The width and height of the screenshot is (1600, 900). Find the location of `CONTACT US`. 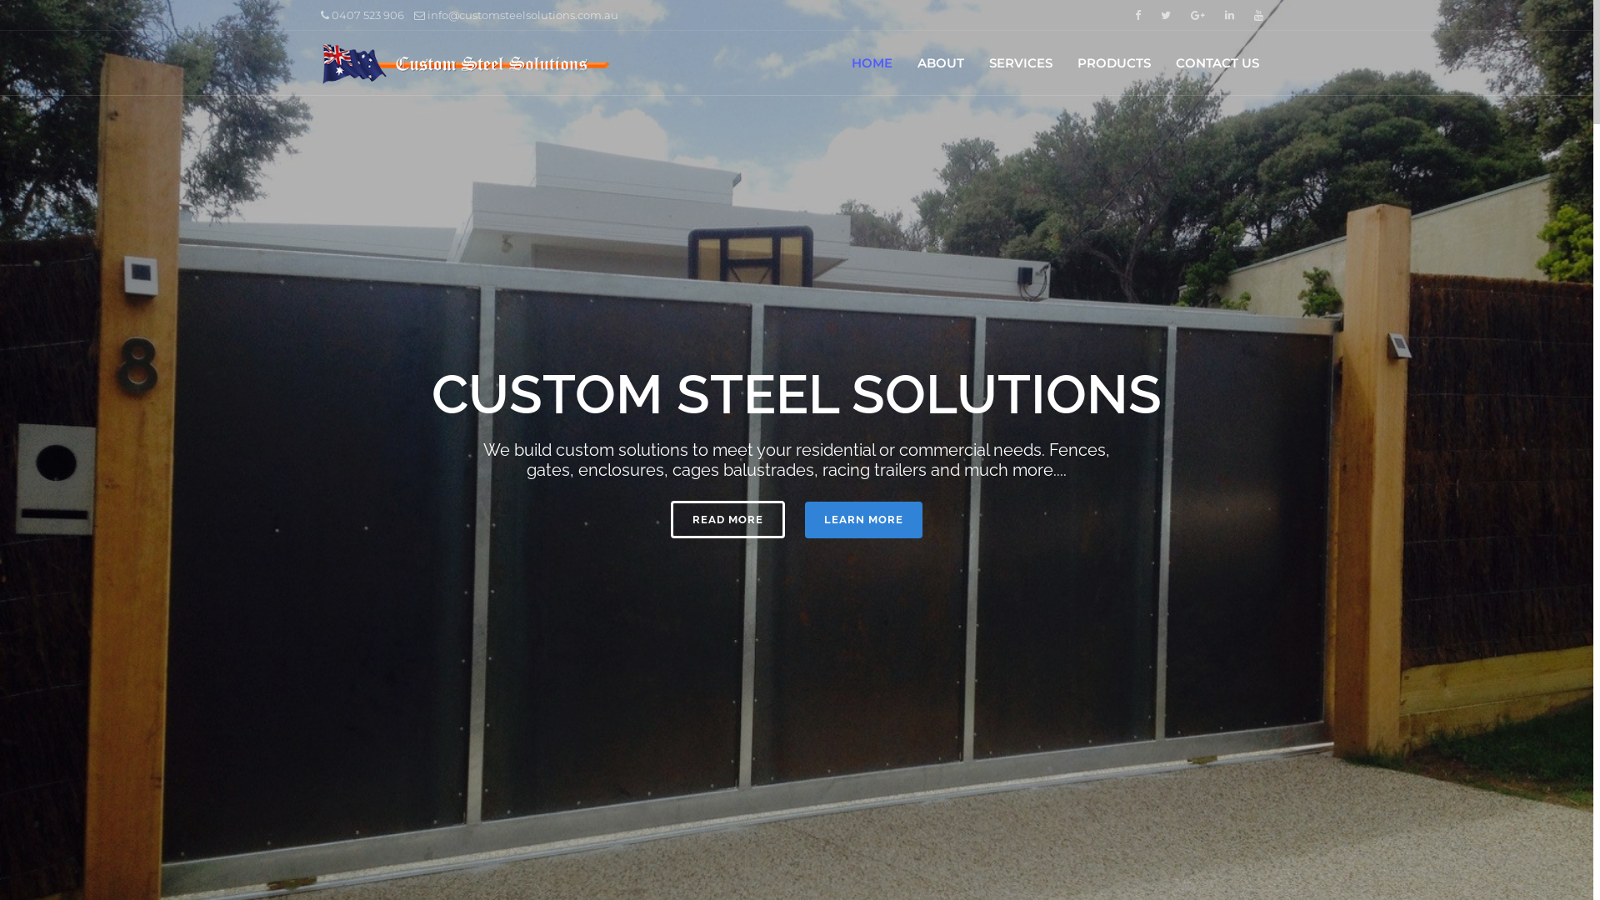

CONTACT US is located at coordinates (1217, 63).